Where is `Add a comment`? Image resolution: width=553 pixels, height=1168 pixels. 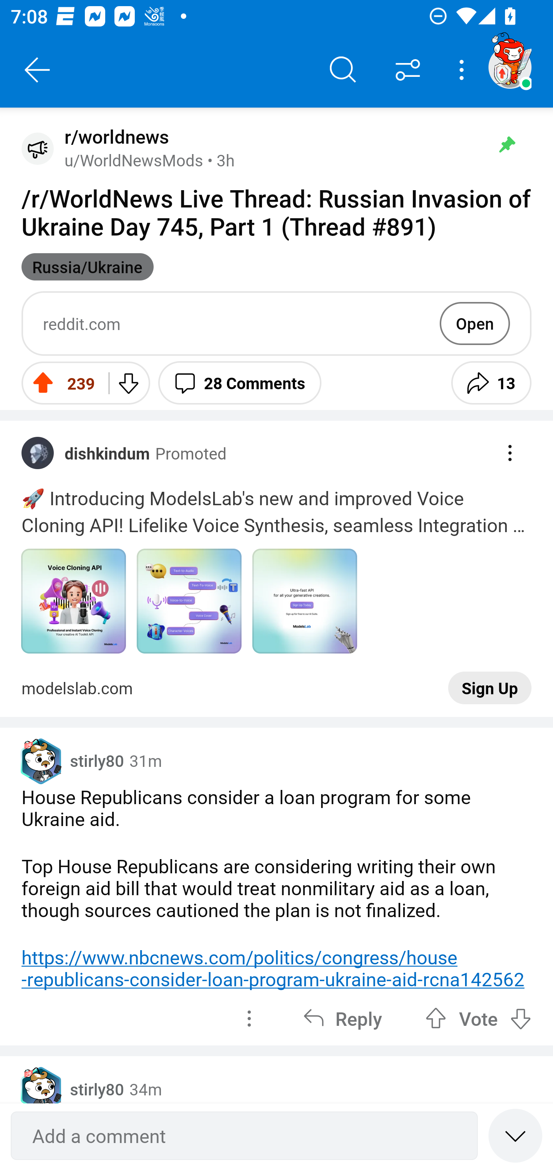 Add a comment is located at coordinates (244, 1136).